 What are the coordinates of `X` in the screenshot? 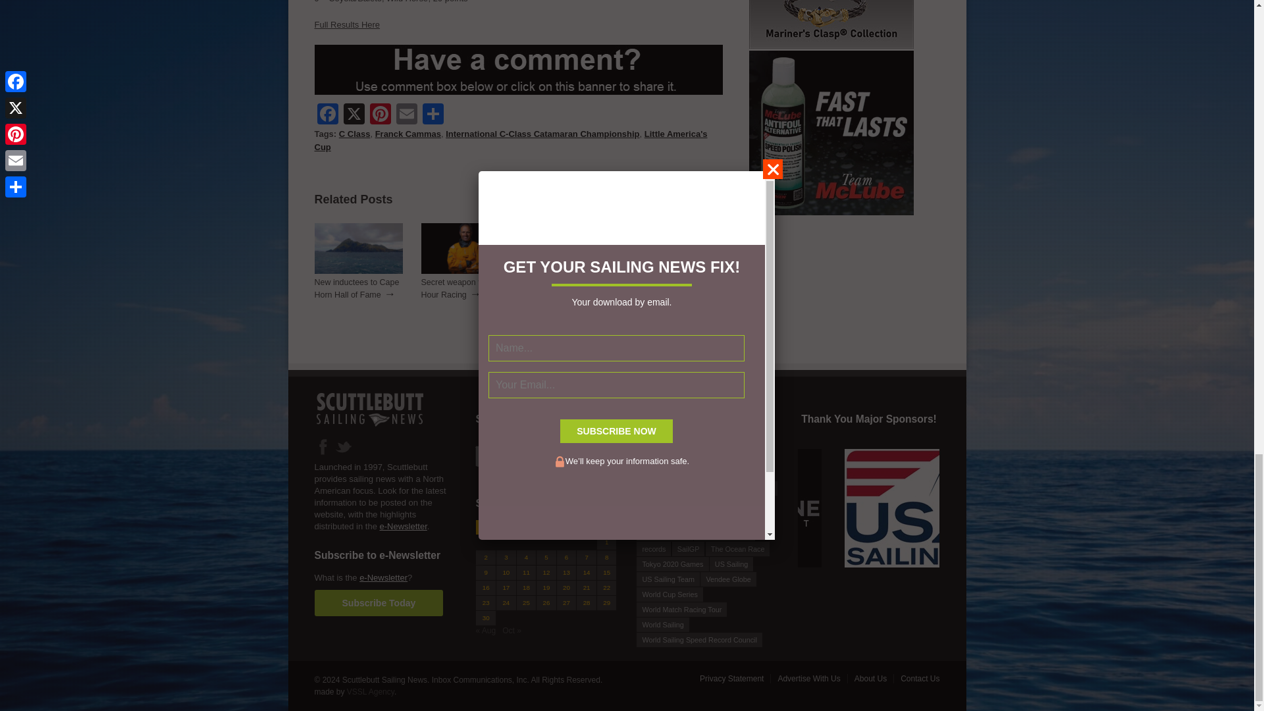 It's located at (354, 115).